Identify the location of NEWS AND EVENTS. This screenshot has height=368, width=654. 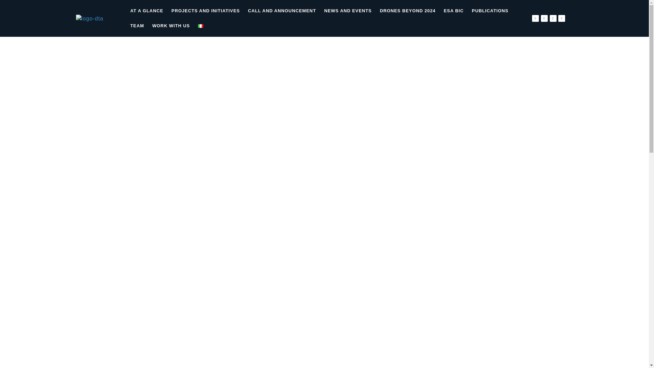
(348, 11).